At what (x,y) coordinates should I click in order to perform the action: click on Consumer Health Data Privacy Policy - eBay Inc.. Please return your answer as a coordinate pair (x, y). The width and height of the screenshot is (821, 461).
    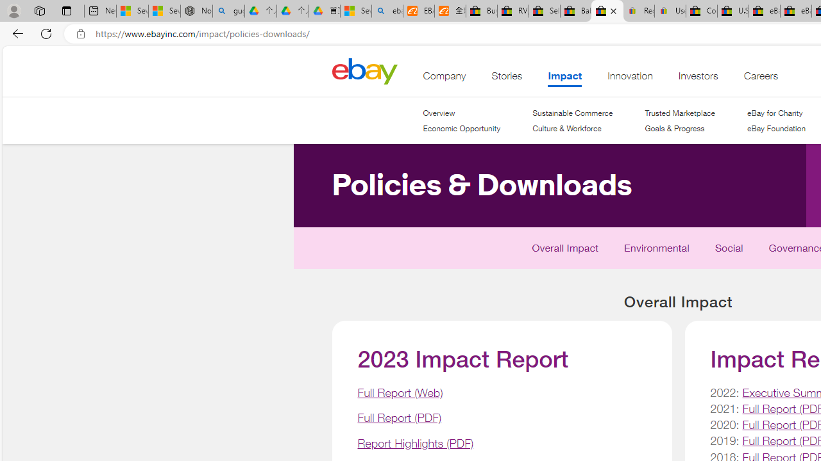
    Looking at the image, I should click on (702, 12).